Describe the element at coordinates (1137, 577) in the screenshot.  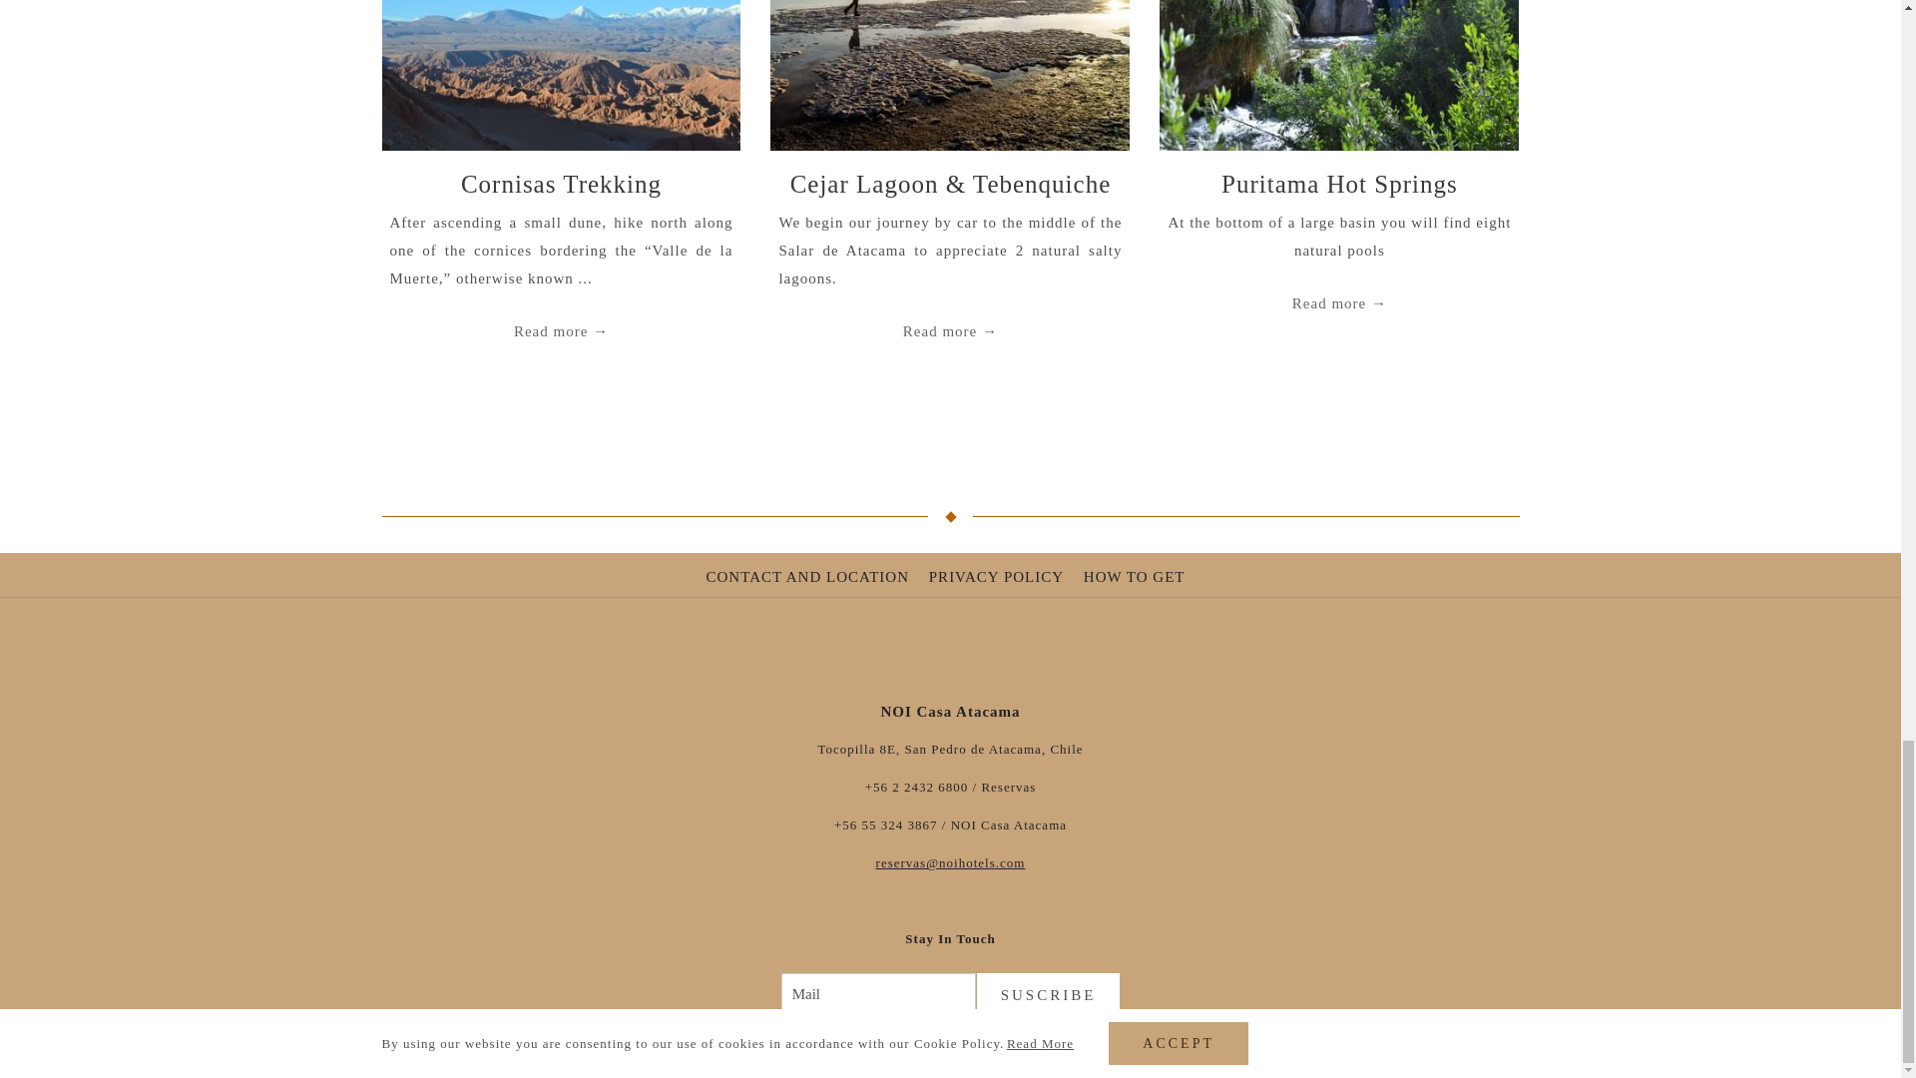
I see `HOW TO GET` at that location.